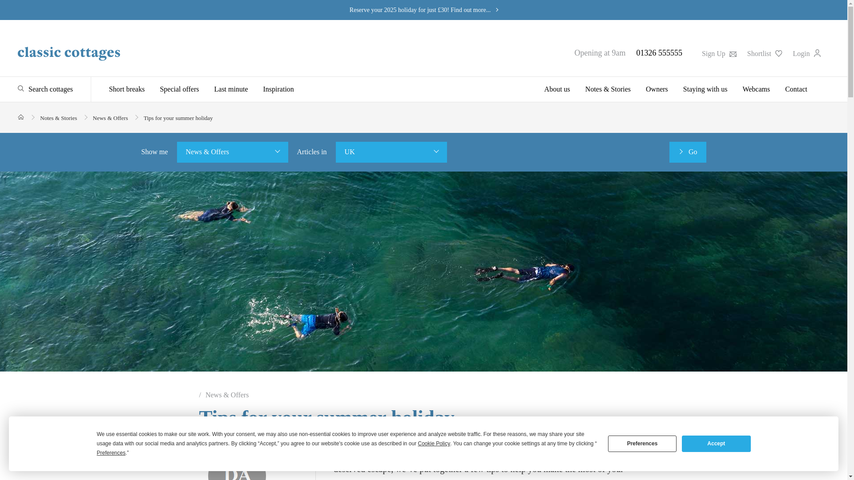 The image size is (854, 480). Describe the element at coordinates (130, 89) in the screenshot. I see `Short breaks` at that location.